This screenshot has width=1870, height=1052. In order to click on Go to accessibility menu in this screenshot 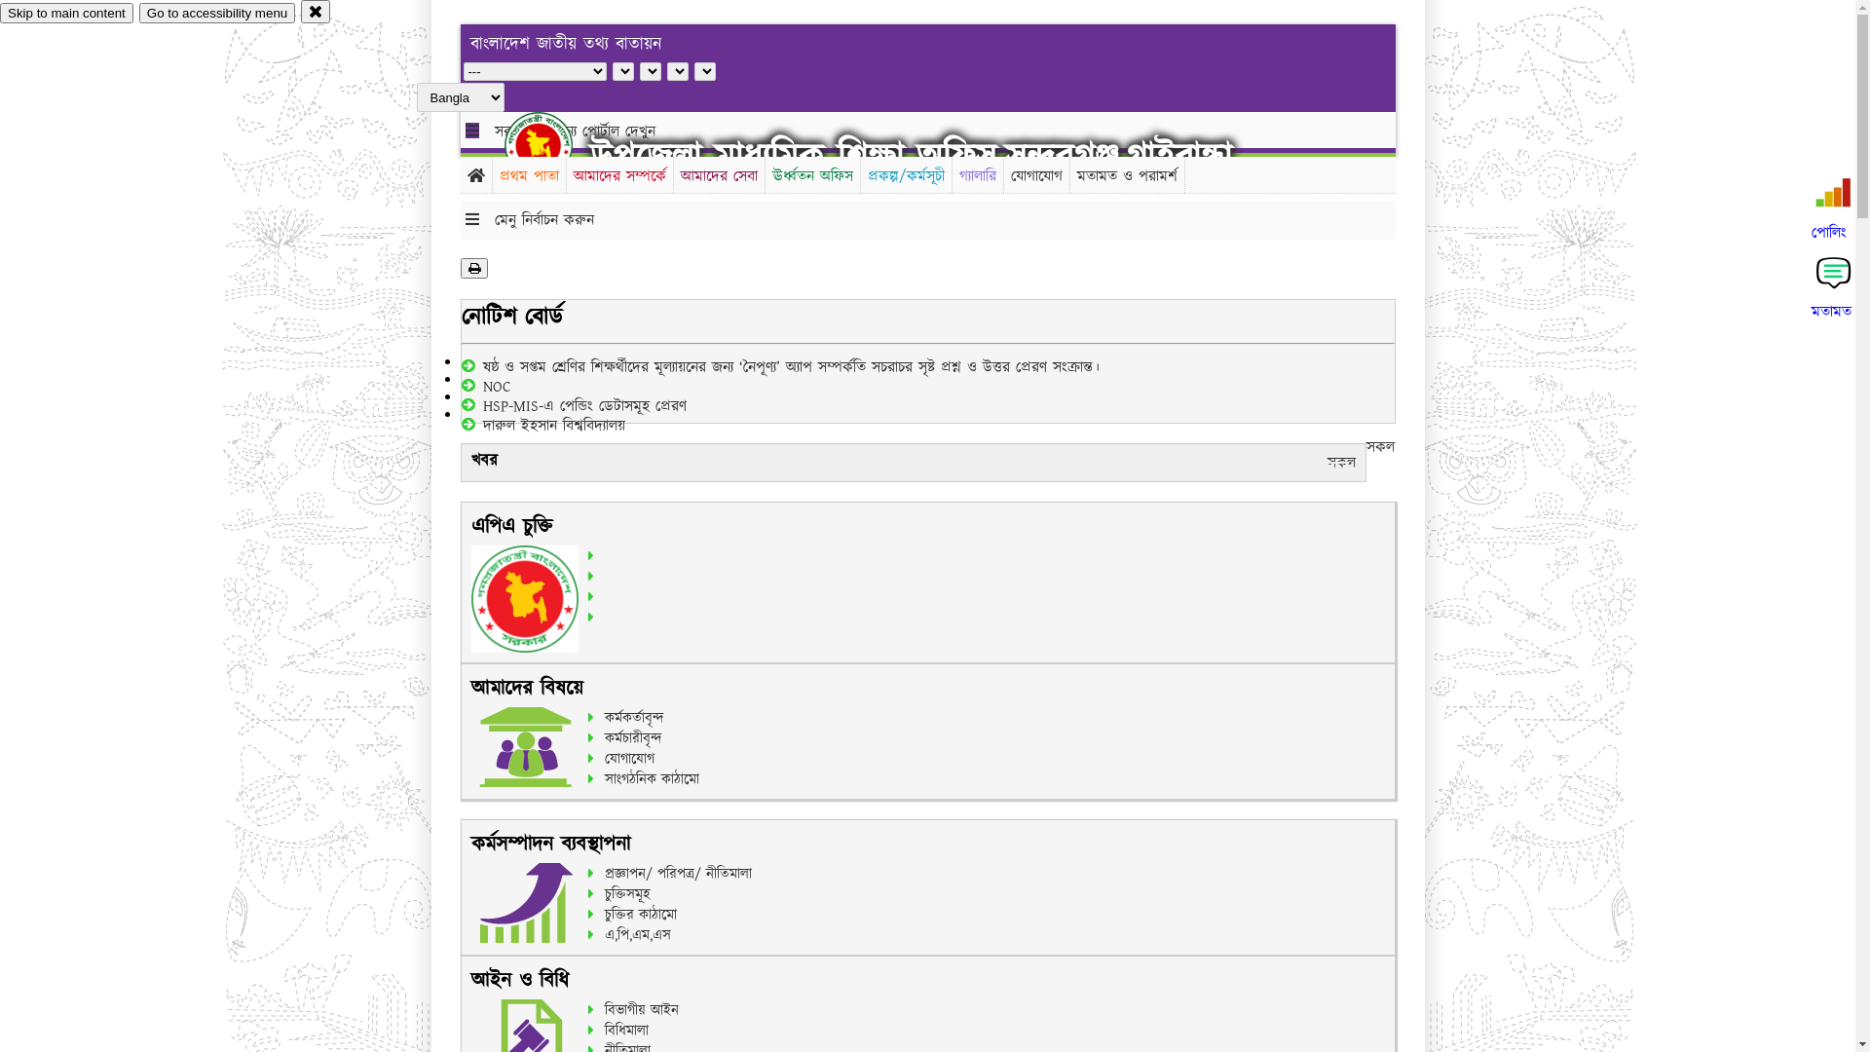, I will do `click(217, 14)`.